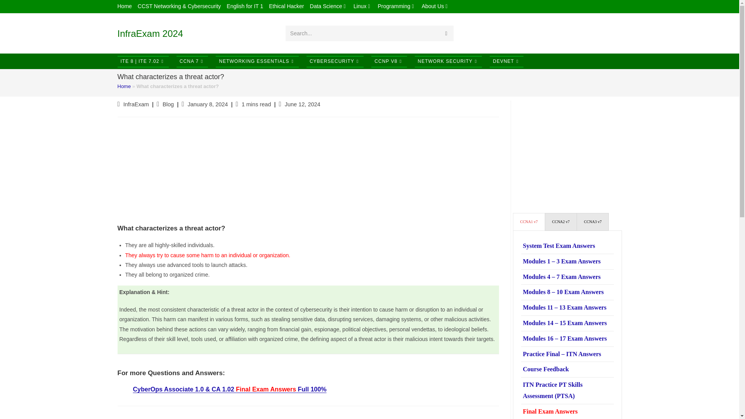  What do you see at coordinates (244, 6) in the screenshot?
I see `English for IT 1` at bounding box center [244, 6].